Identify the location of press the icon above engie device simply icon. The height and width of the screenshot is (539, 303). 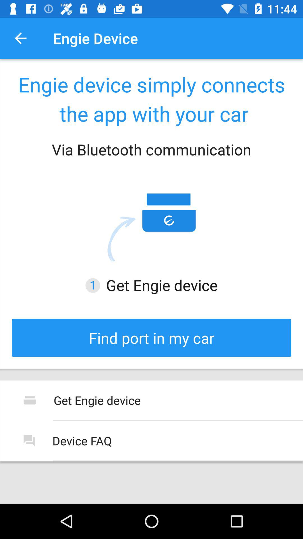
(20, 38).